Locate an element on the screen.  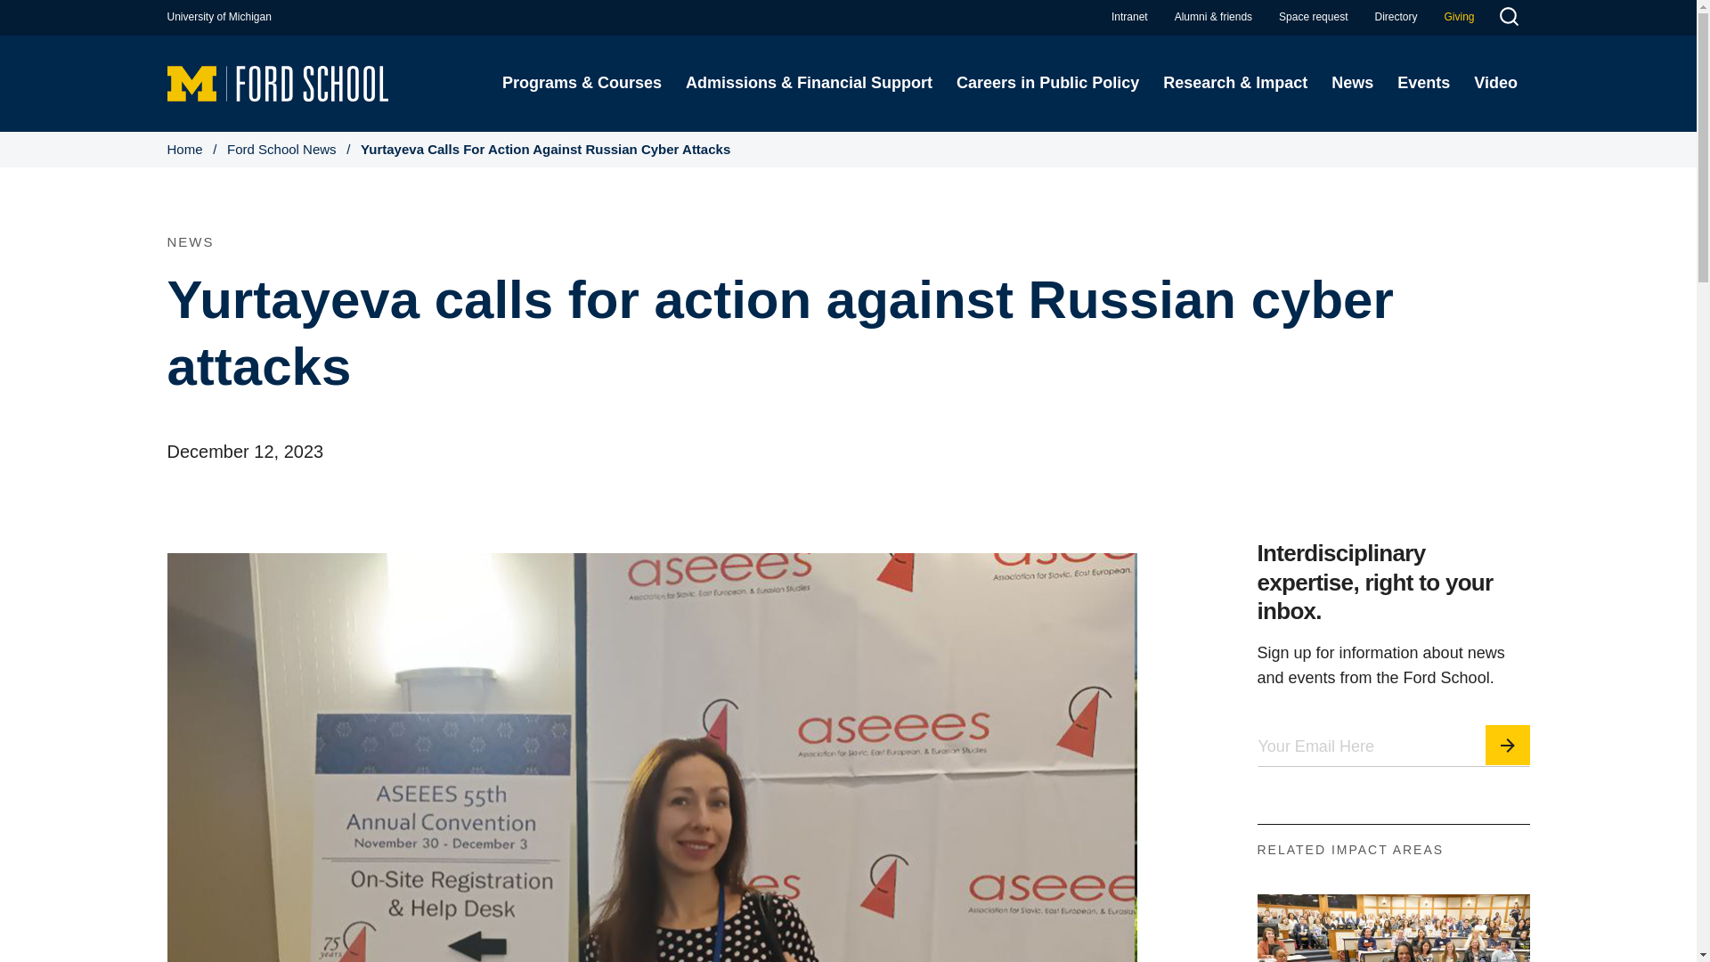
Directory is located at coordinates (1396, 17).